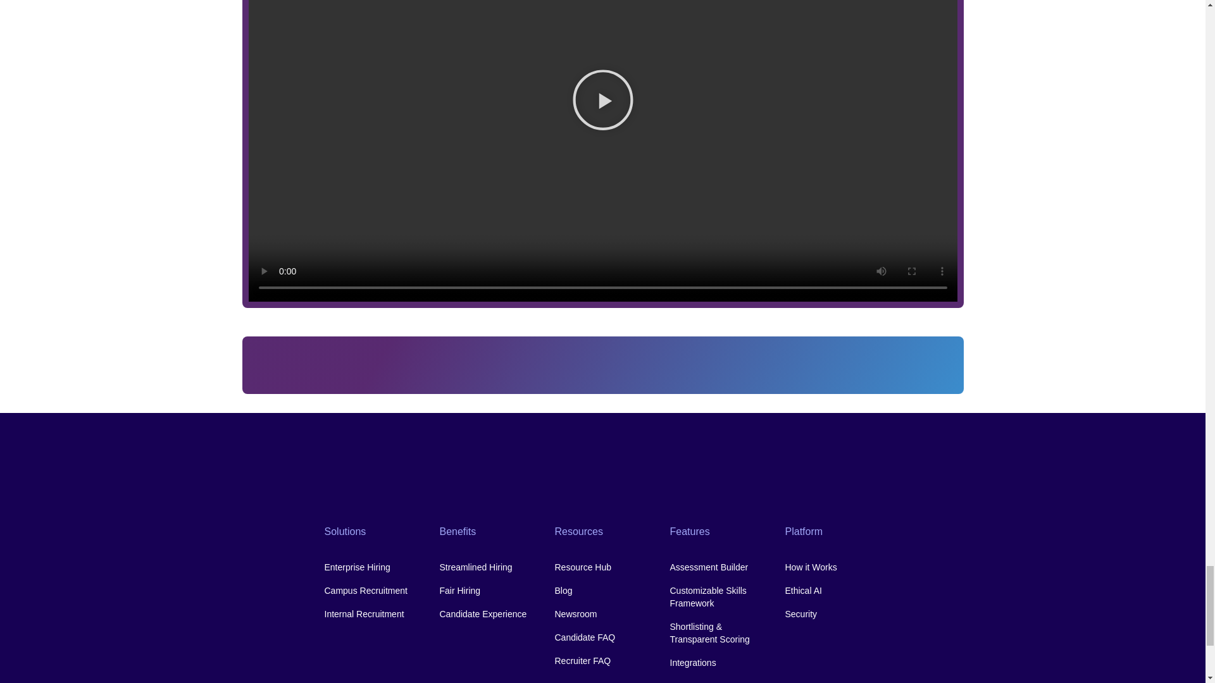 The width and height of the screenshot is (1215, 683). What do you see at coordinates (372, 567) in the screenshot?
I see `Enterprise Hiring` at bounding box center [372, 567].